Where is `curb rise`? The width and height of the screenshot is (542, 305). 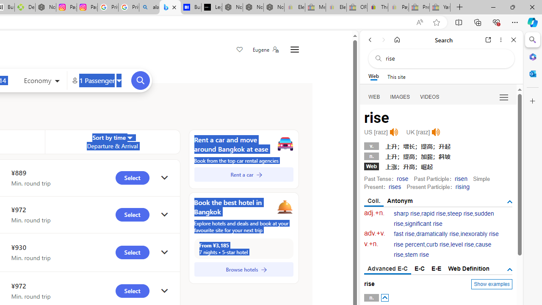
curb rise is located at coordinates (438, 244).